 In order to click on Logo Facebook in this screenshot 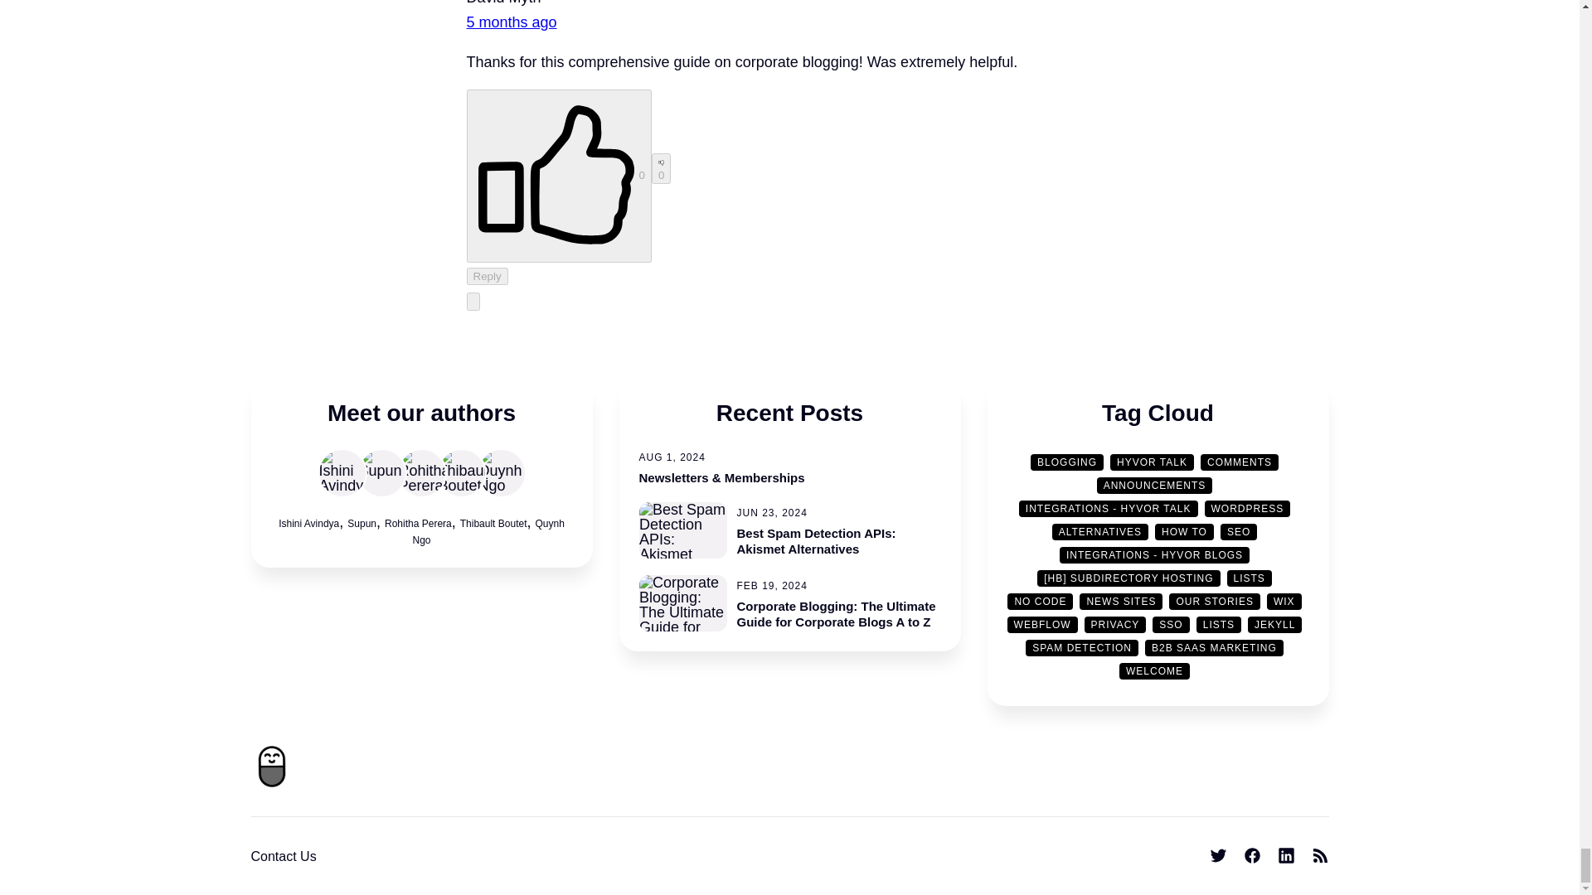, I will do `click(1252, 855)`.